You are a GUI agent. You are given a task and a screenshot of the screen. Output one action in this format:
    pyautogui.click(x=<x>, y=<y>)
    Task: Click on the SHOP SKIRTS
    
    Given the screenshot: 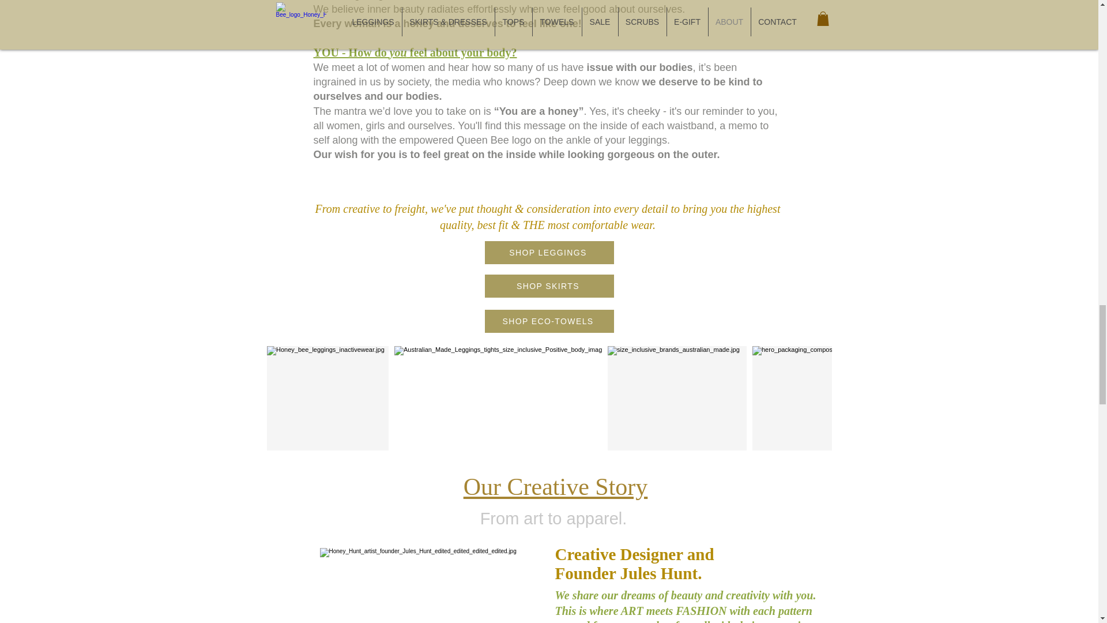 What is the action you would take?
    pyautogui.click(x=549, y=286)
    